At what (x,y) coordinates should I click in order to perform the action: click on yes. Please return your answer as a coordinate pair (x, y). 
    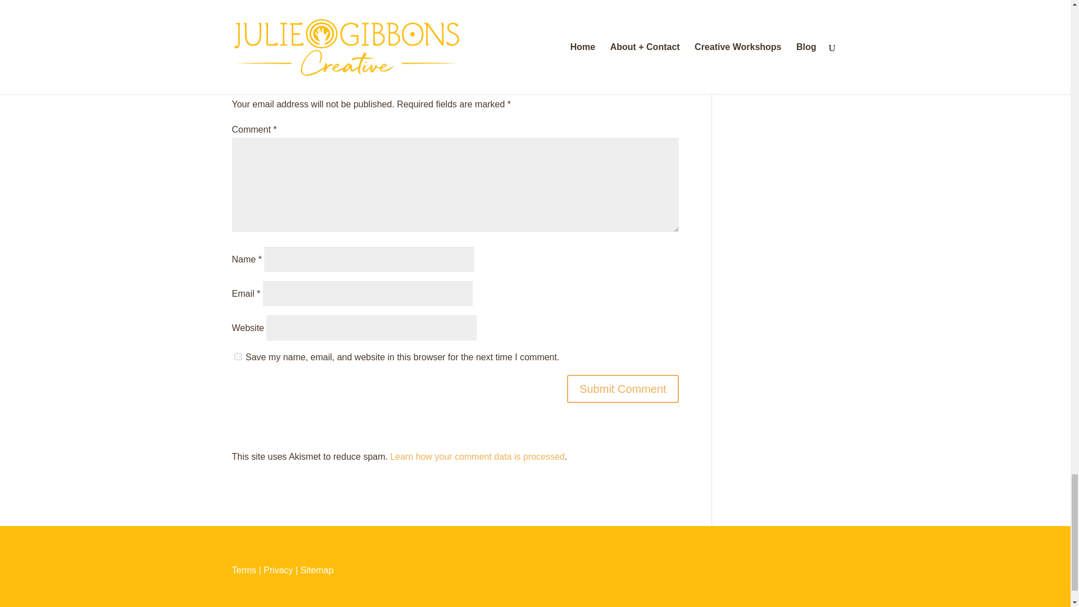
    Looking at the image, I should click on (237, 356).